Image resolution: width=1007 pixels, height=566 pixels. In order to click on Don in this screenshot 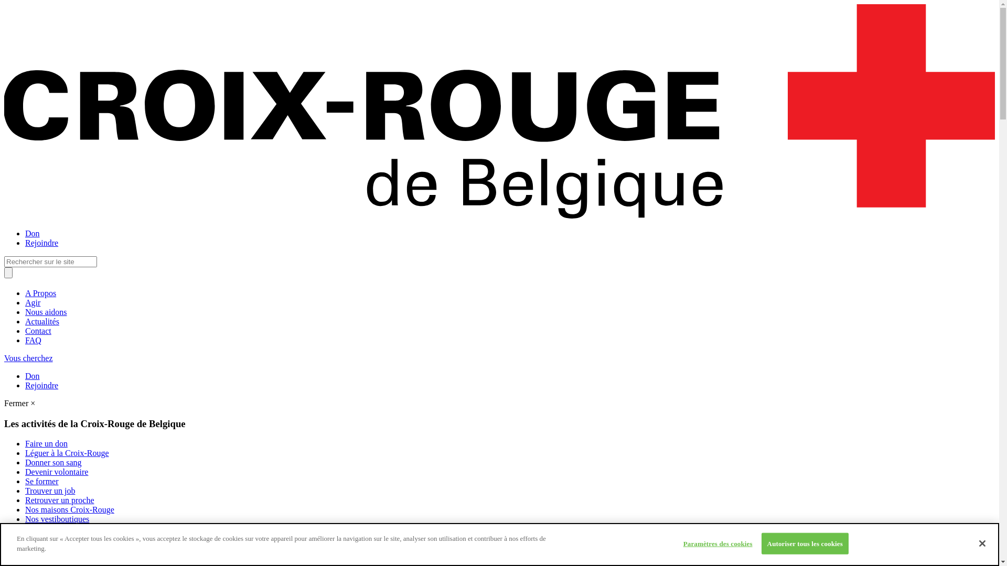, I will do `click(33, 234)`.